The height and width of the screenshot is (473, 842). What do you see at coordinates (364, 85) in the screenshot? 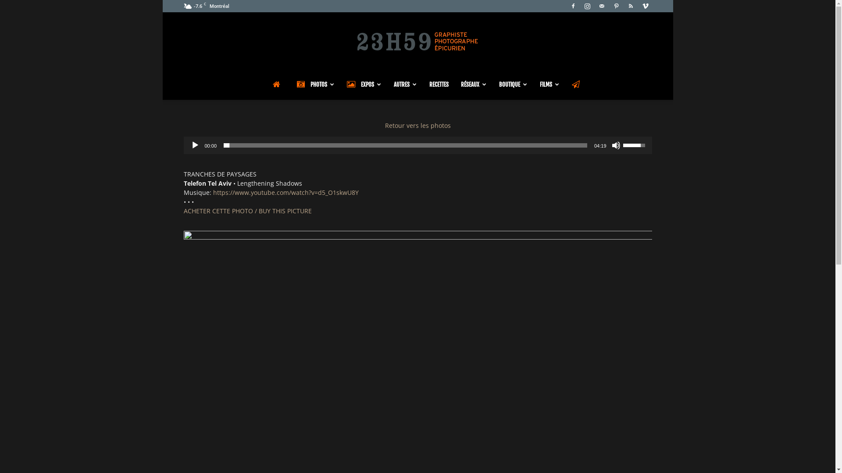
I see `EXPOS` at bounding box center [364, 85].